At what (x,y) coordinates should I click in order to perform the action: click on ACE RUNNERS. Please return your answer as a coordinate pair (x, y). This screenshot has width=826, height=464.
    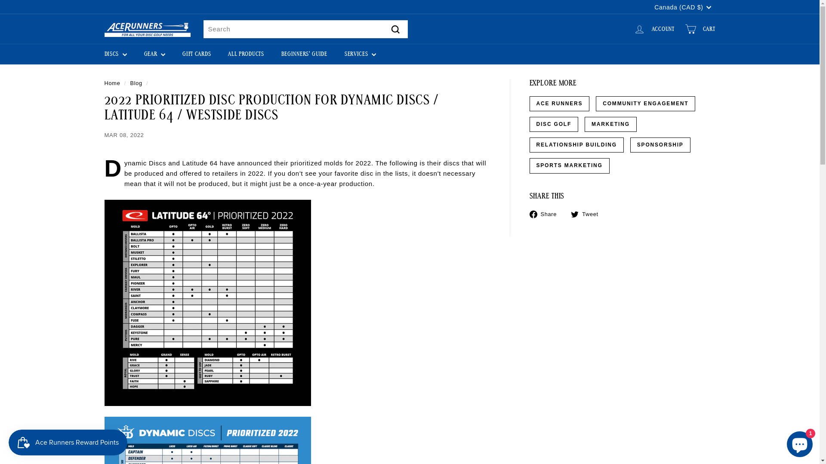
    Looking at the image, I should click on (559, 104).